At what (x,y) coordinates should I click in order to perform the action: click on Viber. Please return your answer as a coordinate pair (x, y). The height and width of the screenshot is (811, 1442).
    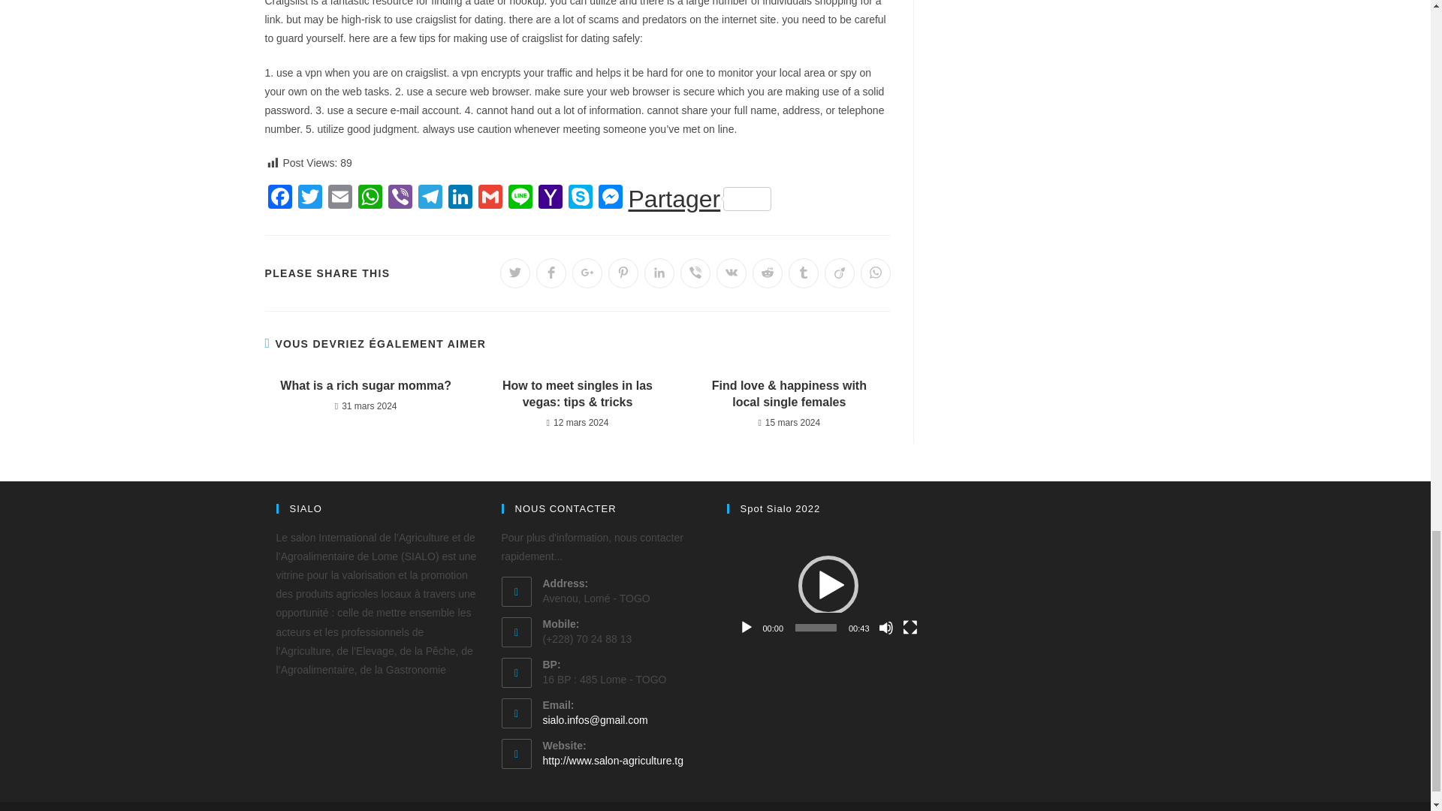
    Looking at the image, I should click on (400, 198).